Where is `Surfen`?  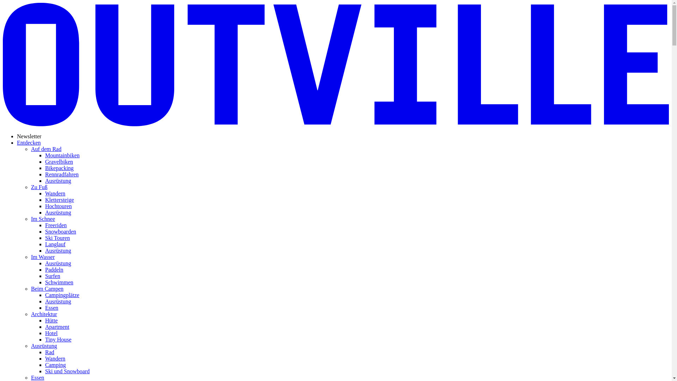
Surfen is located at coordinates (53, 276).